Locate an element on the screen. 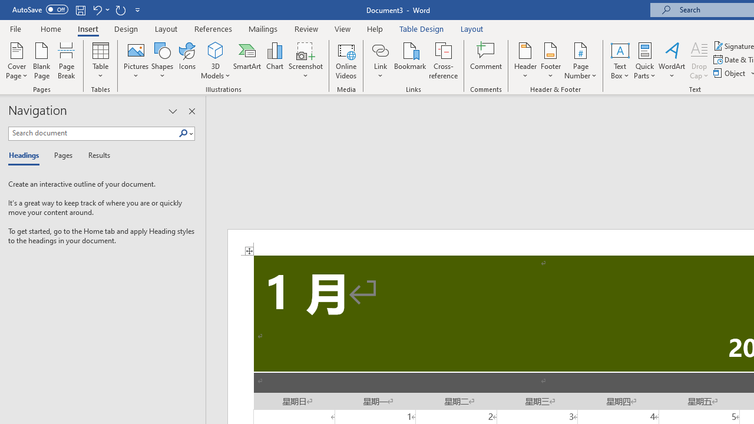  Link is located at coordinates (380, 60).